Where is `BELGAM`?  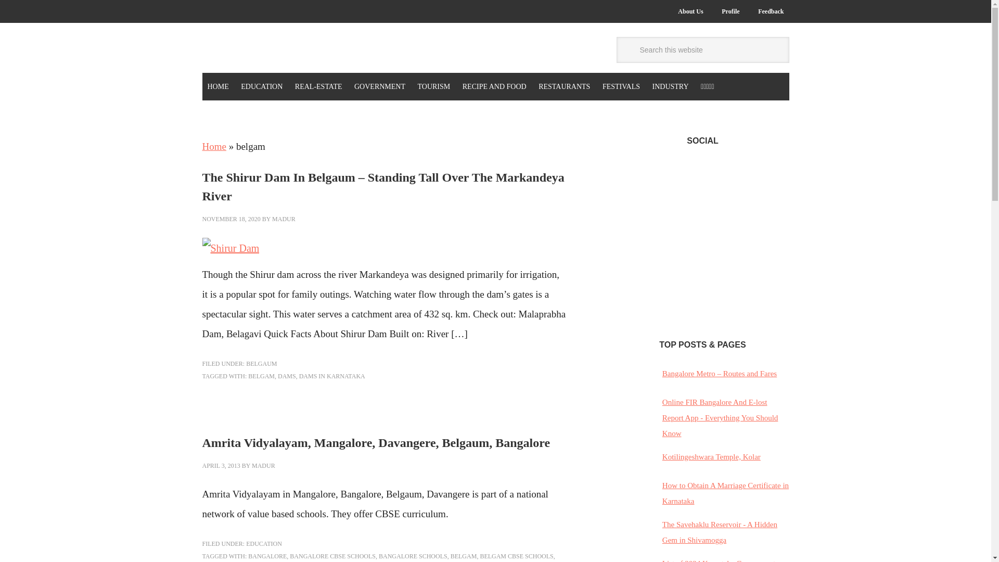 BELGAM is located at coordinates (261, 376).